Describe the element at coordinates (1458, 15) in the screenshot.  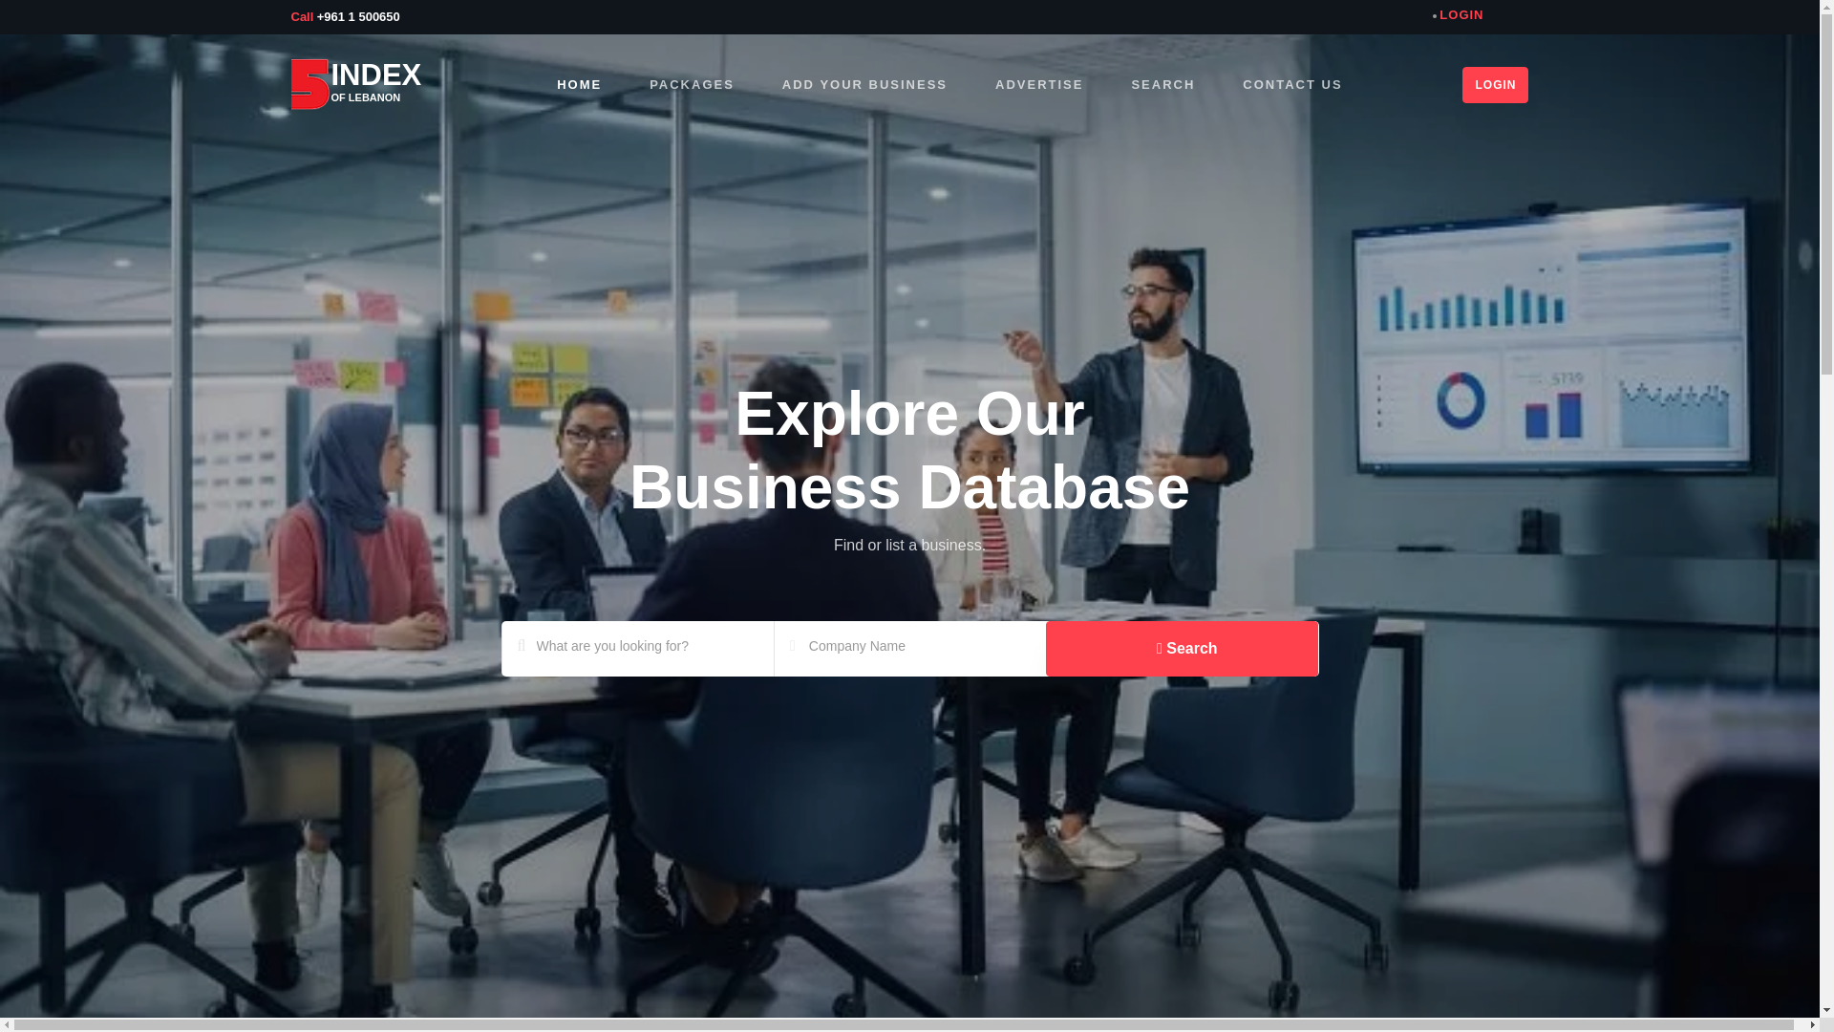
I see `LOGIN` at that location.